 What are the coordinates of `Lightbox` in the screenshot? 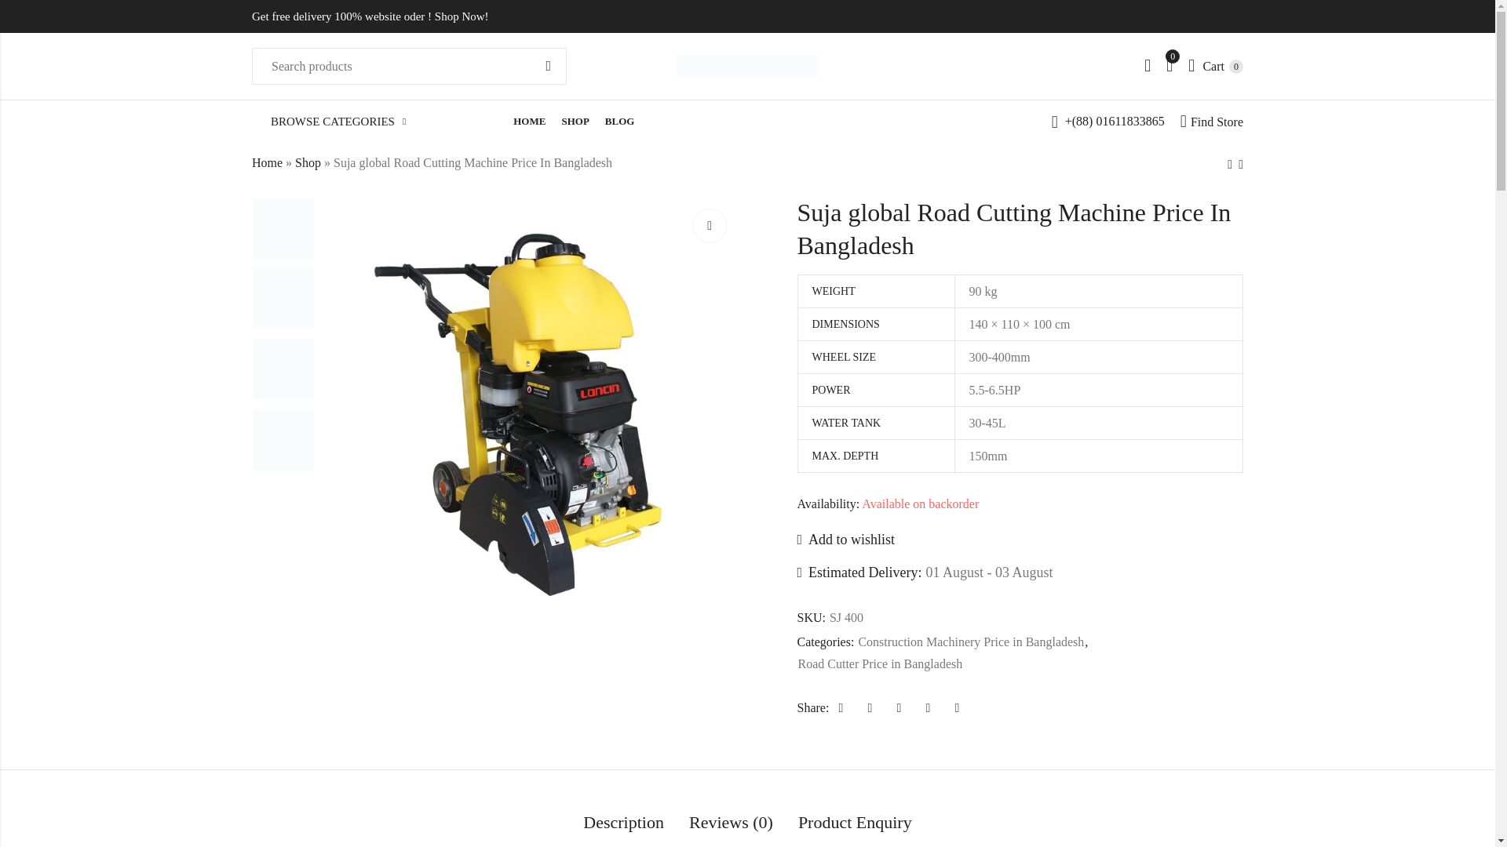 It's located at (879, 663).